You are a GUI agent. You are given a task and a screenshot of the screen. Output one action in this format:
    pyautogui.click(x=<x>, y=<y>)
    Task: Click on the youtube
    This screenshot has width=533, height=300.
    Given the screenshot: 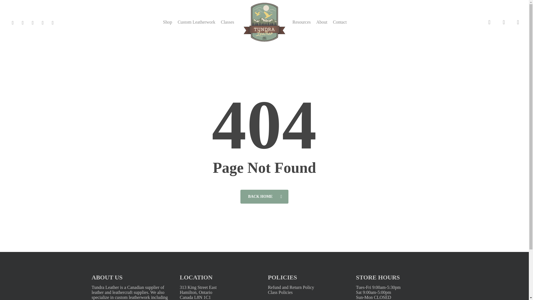 What is the action you would take?
    pyautogui.click(x=33, y=22)
    